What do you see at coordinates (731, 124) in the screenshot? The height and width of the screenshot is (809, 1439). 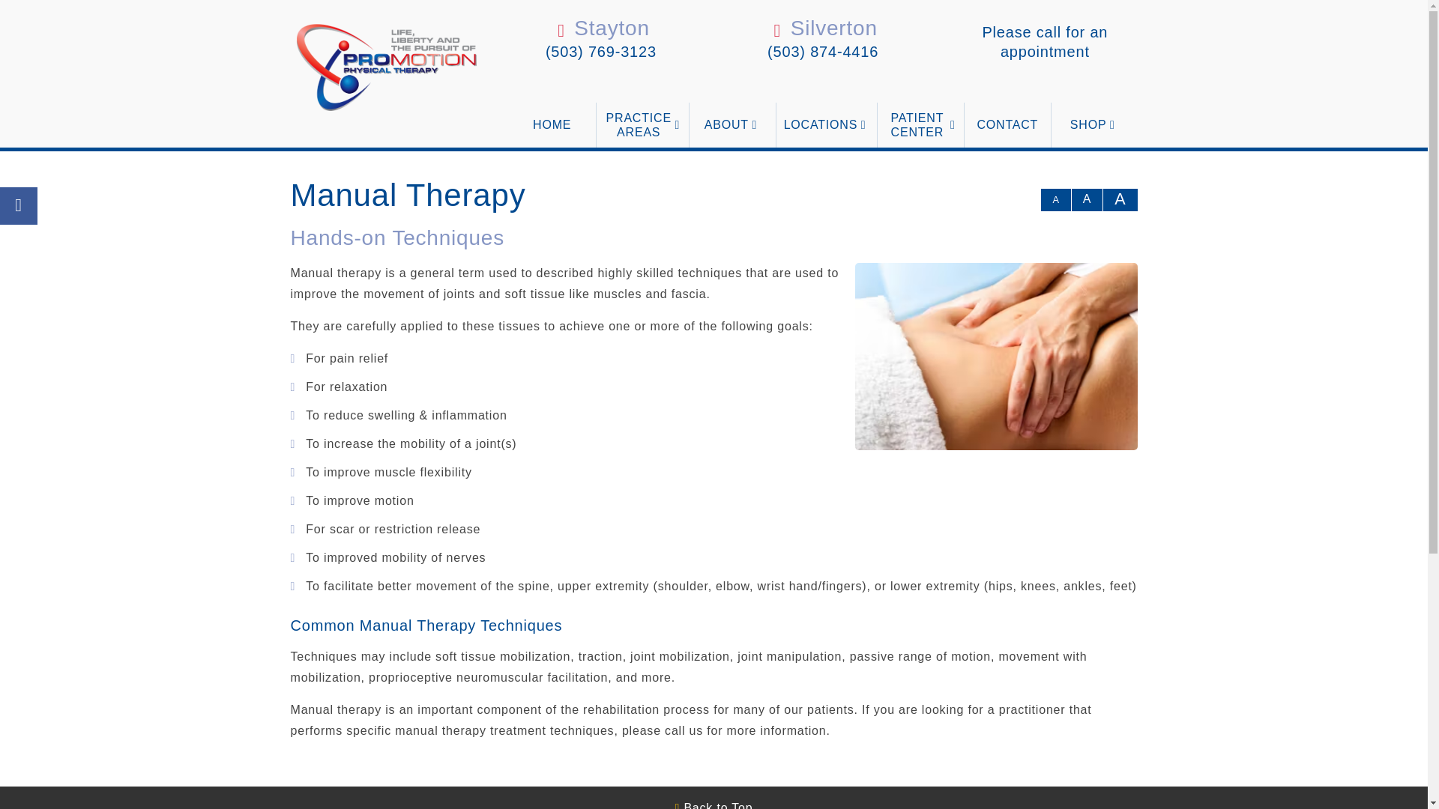 I see `ABOUT` at bounding box center [731, 124].